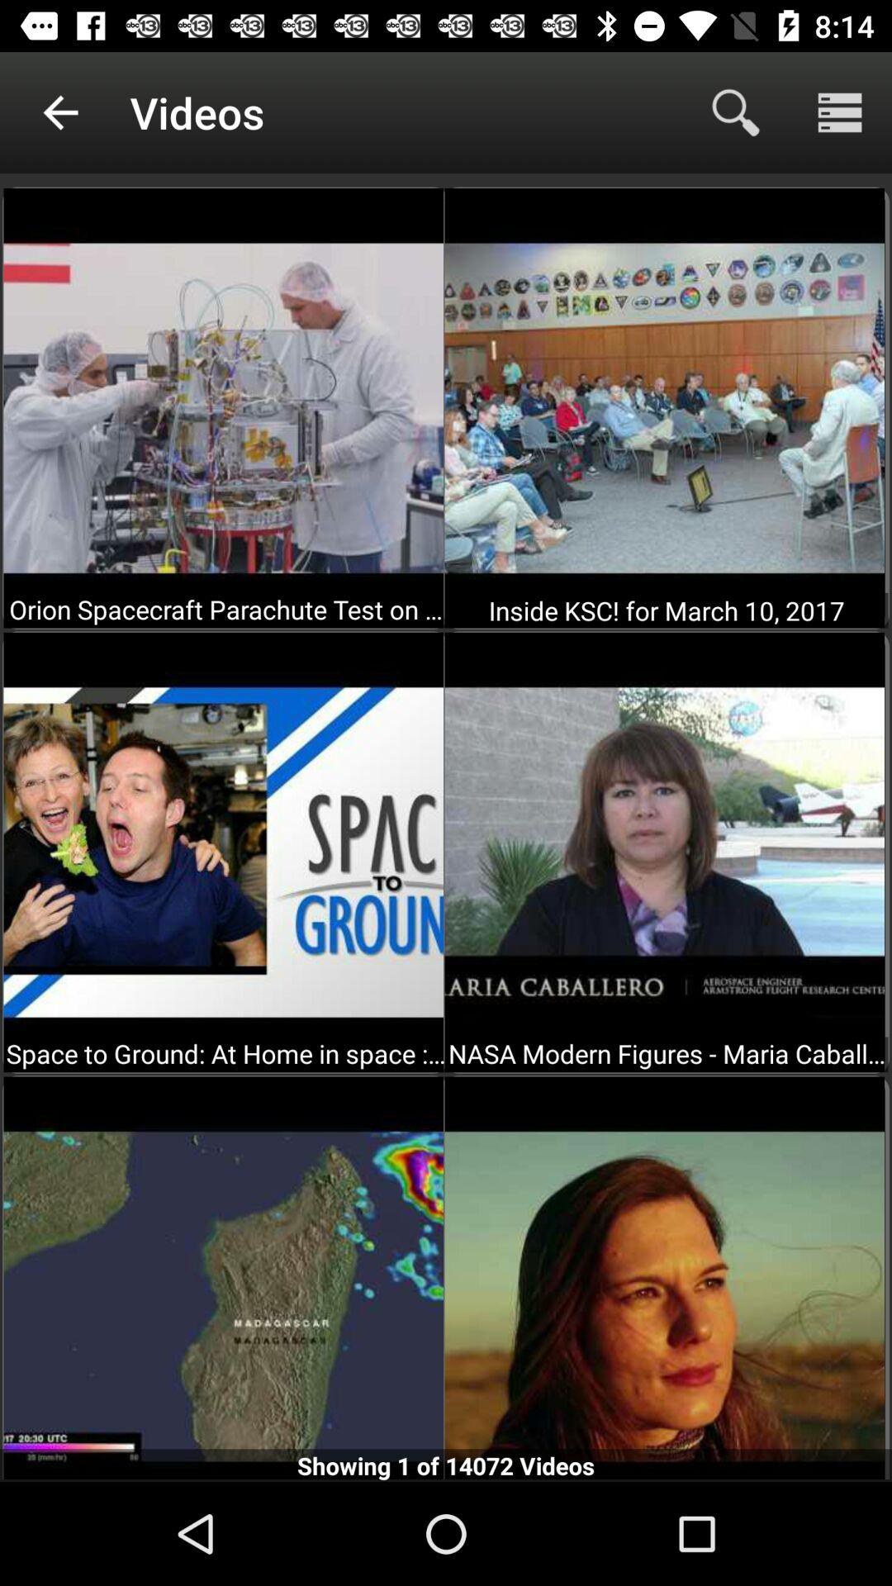 The width and height of the screenshot is (892, 1586). What do you see at coordinates (60, 112) in the screenshot?
I see `choose the item next to the videos item` at bounding box center [60, 112].